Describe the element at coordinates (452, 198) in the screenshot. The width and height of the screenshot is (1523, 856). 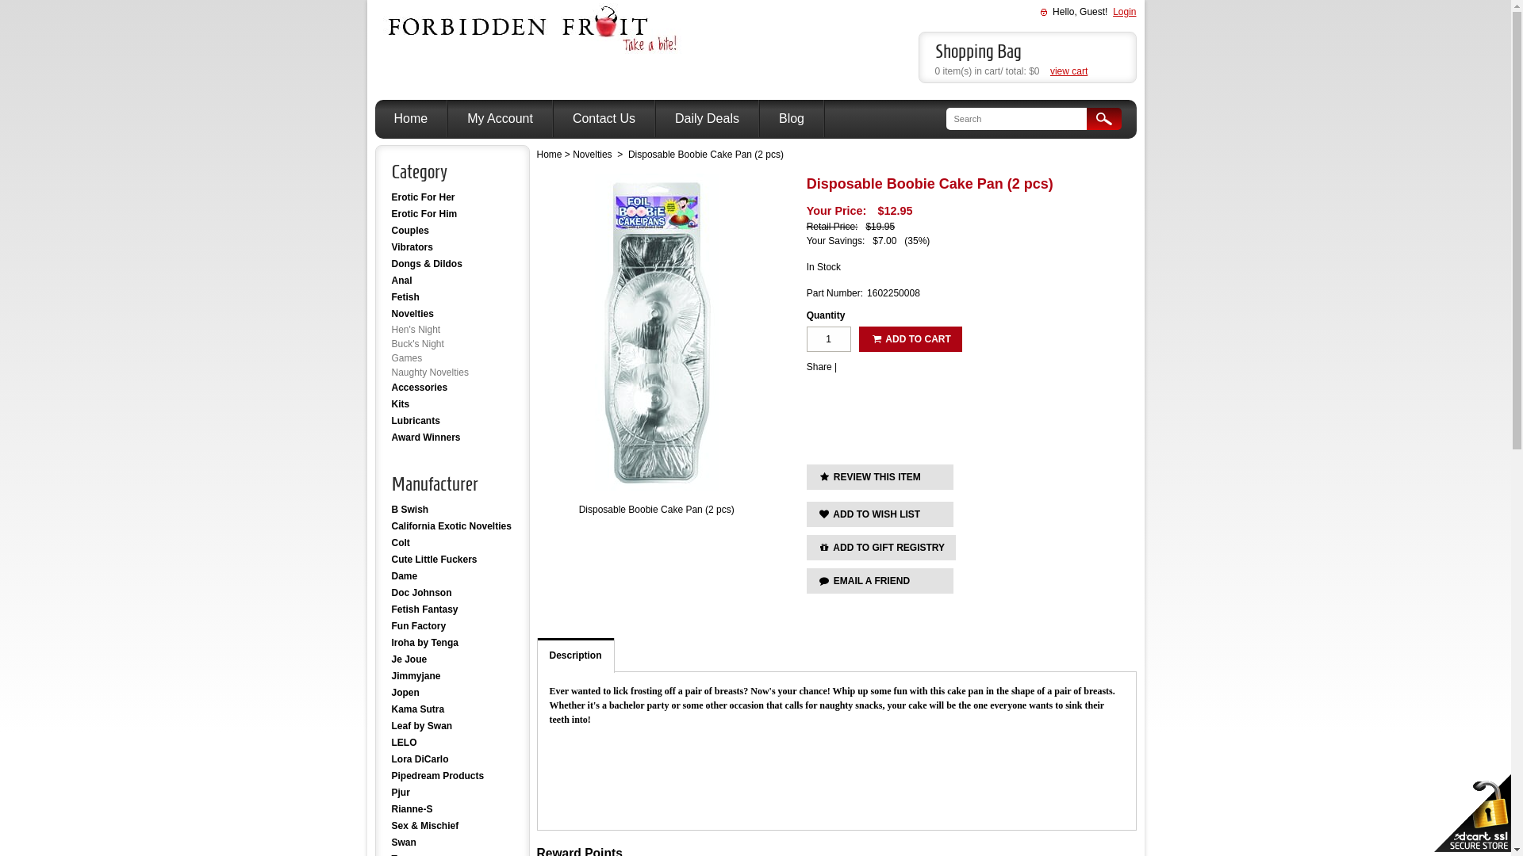
I see `Erotic For Her` at that location.